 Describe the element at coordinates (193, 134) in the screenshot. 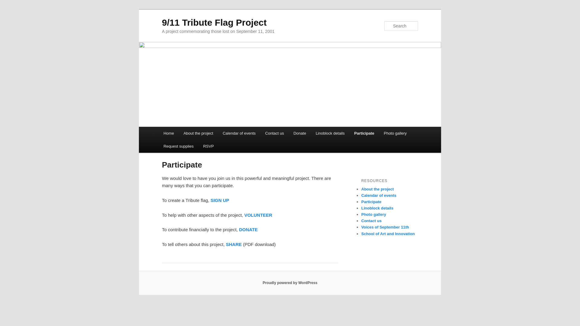

I see `Skip to secondary content` at that location.